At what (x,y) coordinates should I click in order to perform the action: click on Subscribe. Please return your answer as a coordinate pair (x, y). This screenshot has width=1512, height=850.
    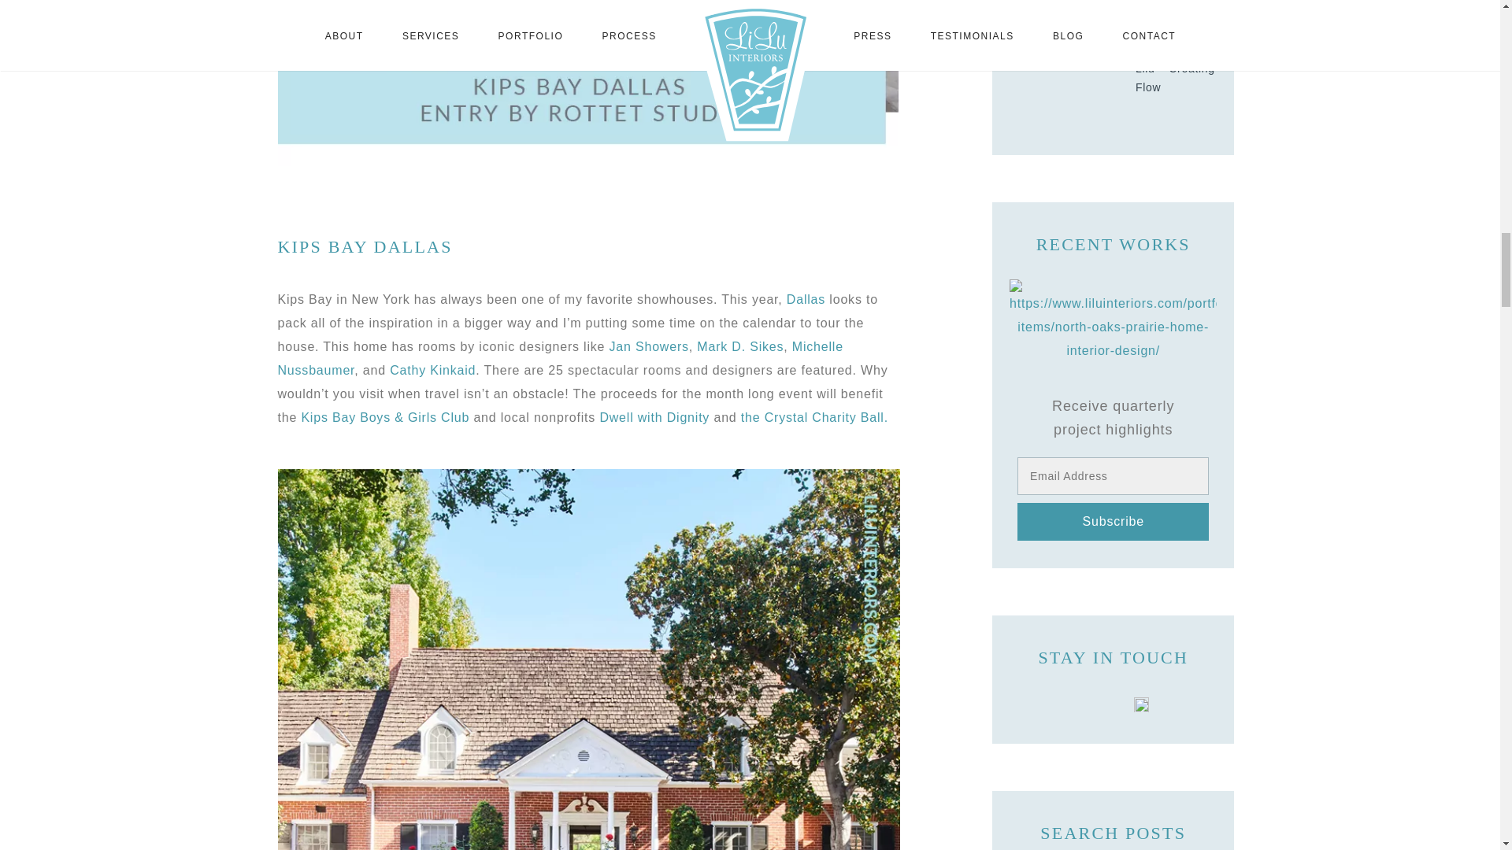
    Looking at the image, I should click on (1114, 521).